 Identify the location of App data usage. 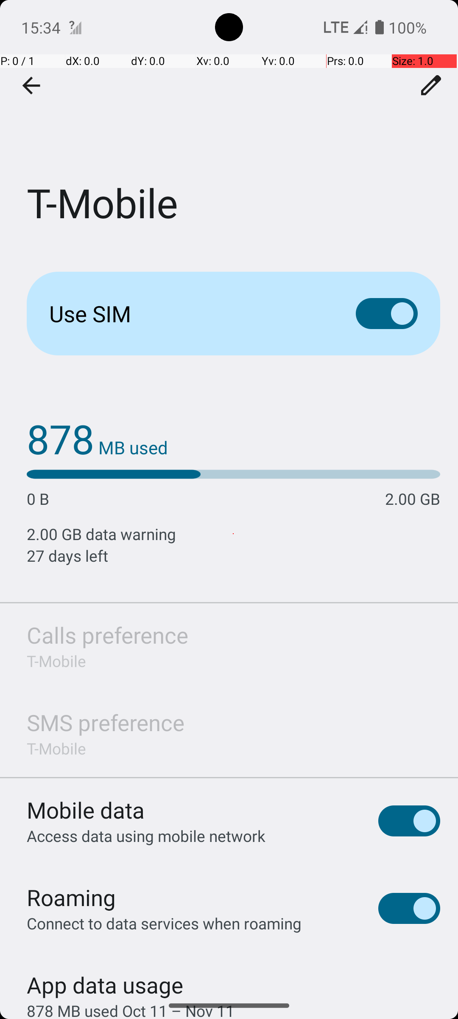
(105, 981).